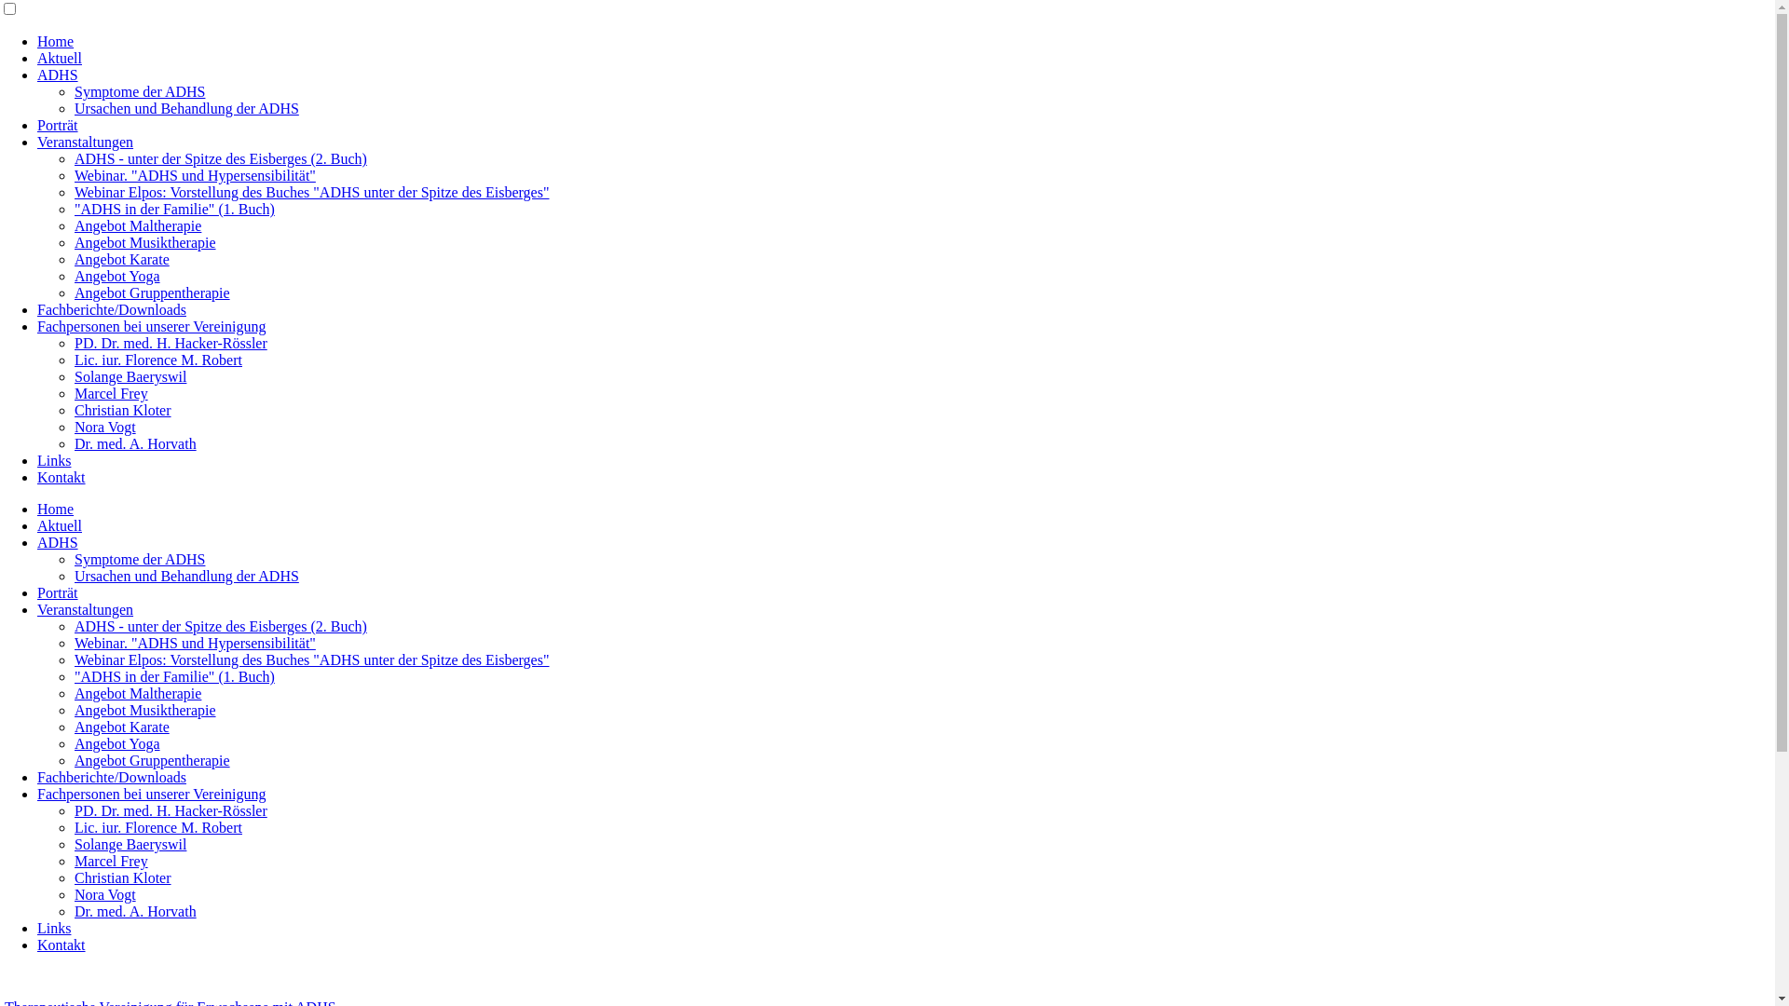  I want to click on Kontakt, so click(61, 945).